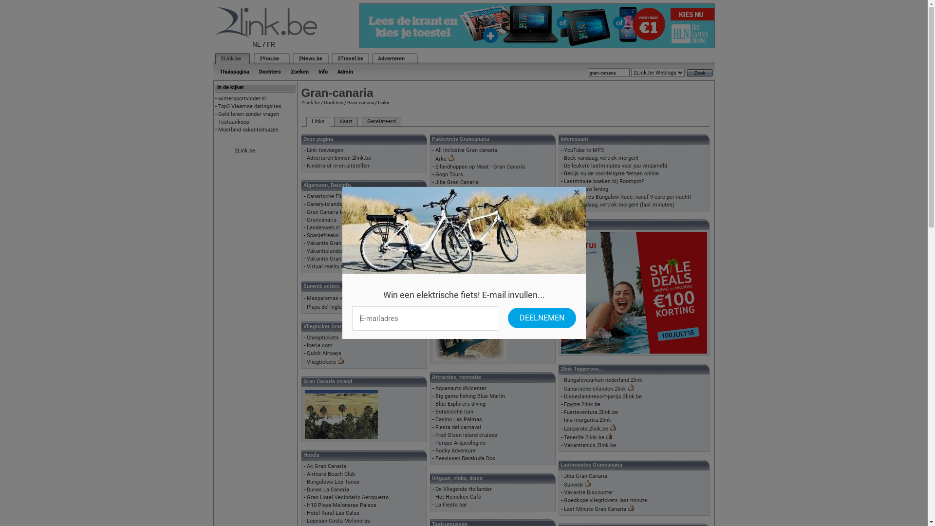 The height and width of the screenshot is (526, 935). I want to click on Vakantiediscounter, so click(459, 230).